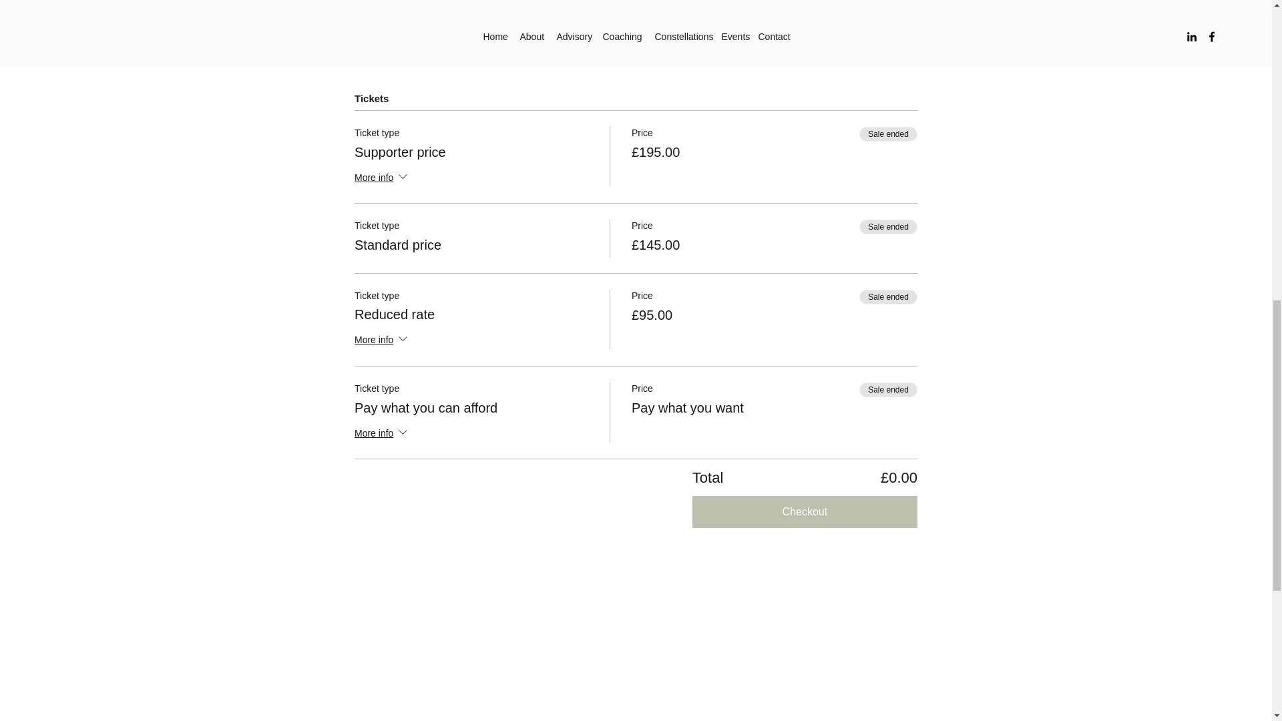  Describe the element at coordinates (382, 434) in the screenshot. I see `More info` at that location.